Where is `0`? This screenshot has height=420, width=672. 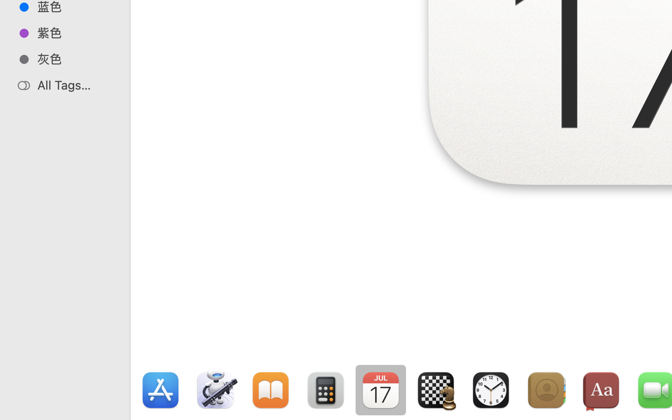
0 is located at coordinates (11, 410).